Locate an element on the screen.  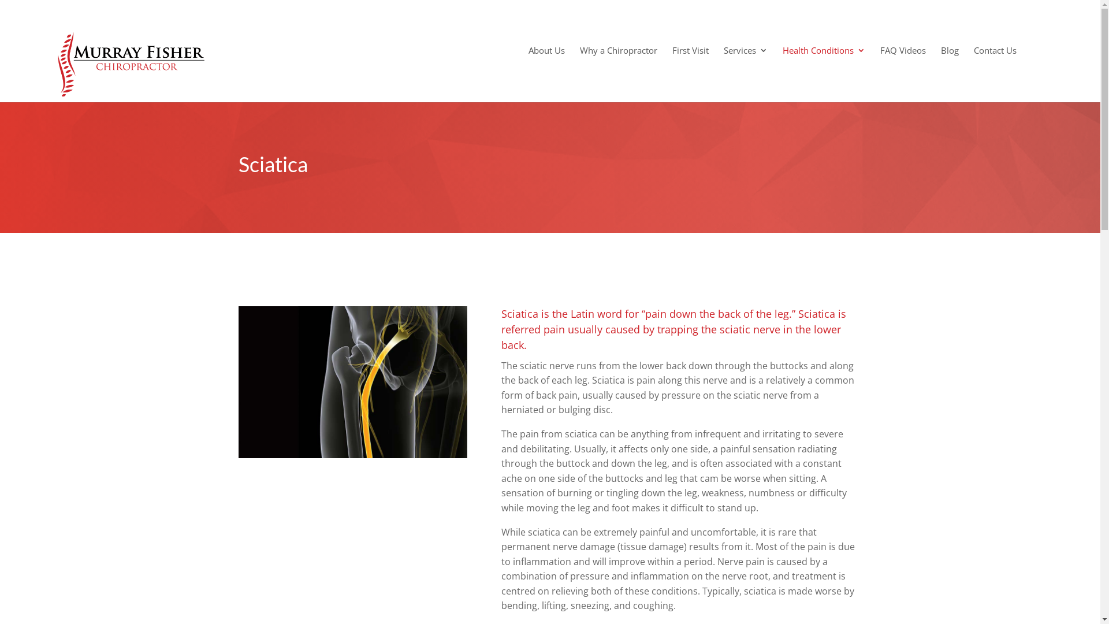
FAQ Videos is located at coordinates (903, 60).